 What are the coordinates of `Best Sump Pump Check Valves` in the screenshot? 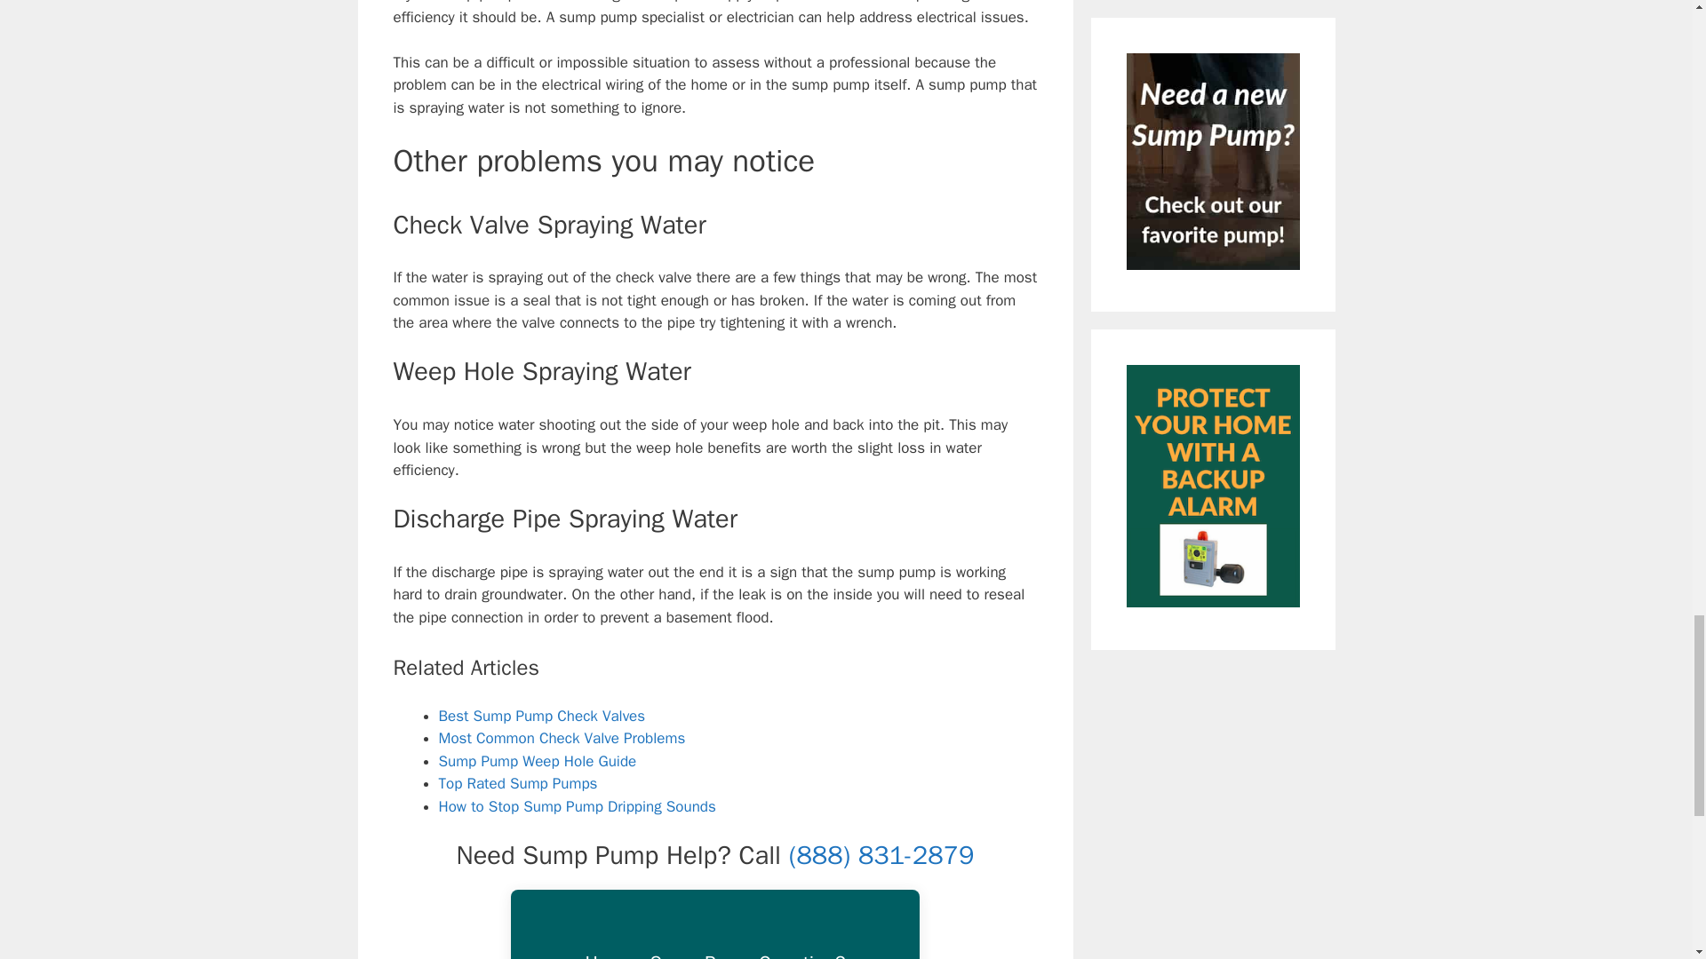 It's located at (542, 716).